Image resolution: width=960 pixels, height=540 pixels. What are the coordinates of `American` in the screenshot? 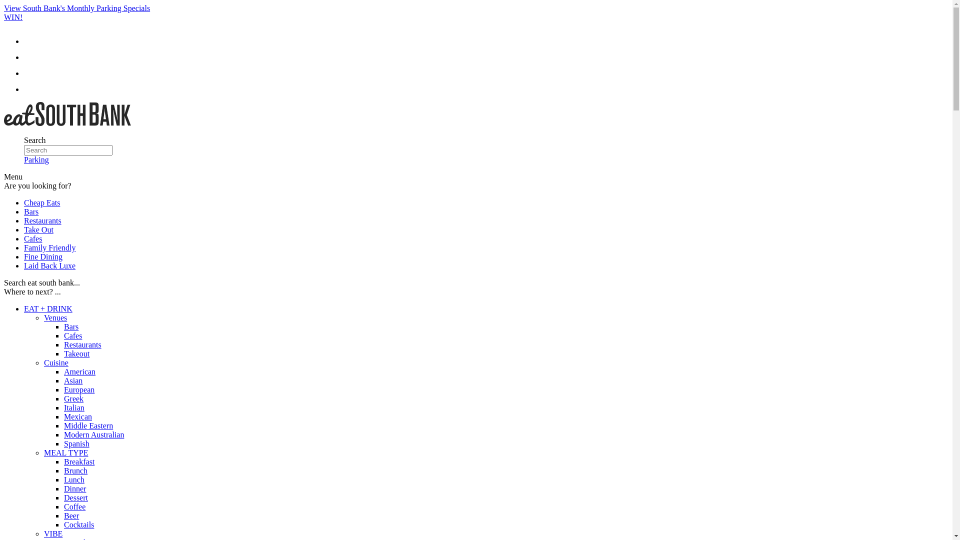 It's located at (80, 372).